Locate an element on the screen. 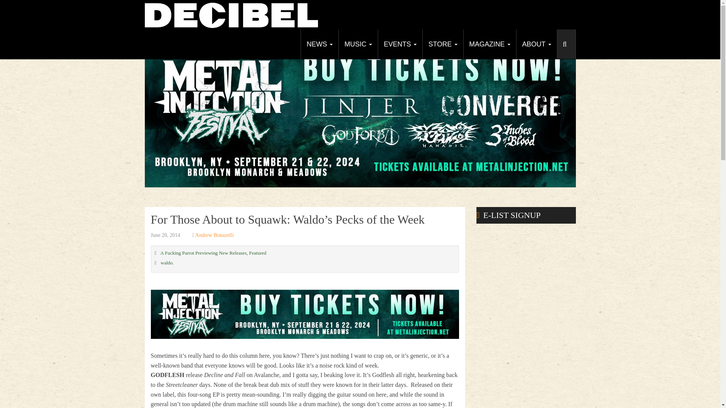 The image size is (726, 408). Instagram is located at coordinates (554, 36).